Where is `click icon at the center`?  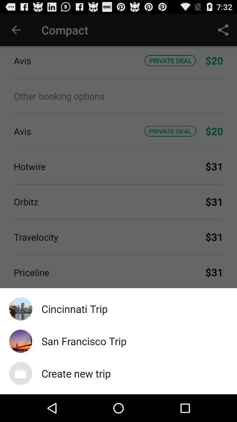 click icon at the center is located at coordinates (118, 204).